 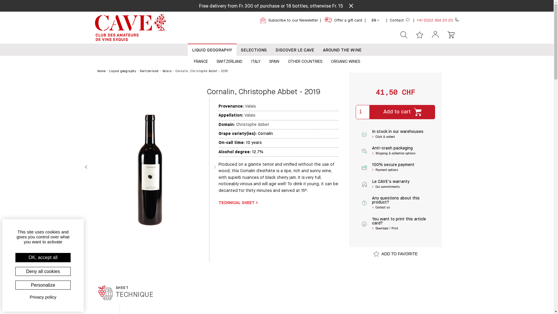 I want to click on Subscribe to our Newsletter, so click(x=290, y=20).